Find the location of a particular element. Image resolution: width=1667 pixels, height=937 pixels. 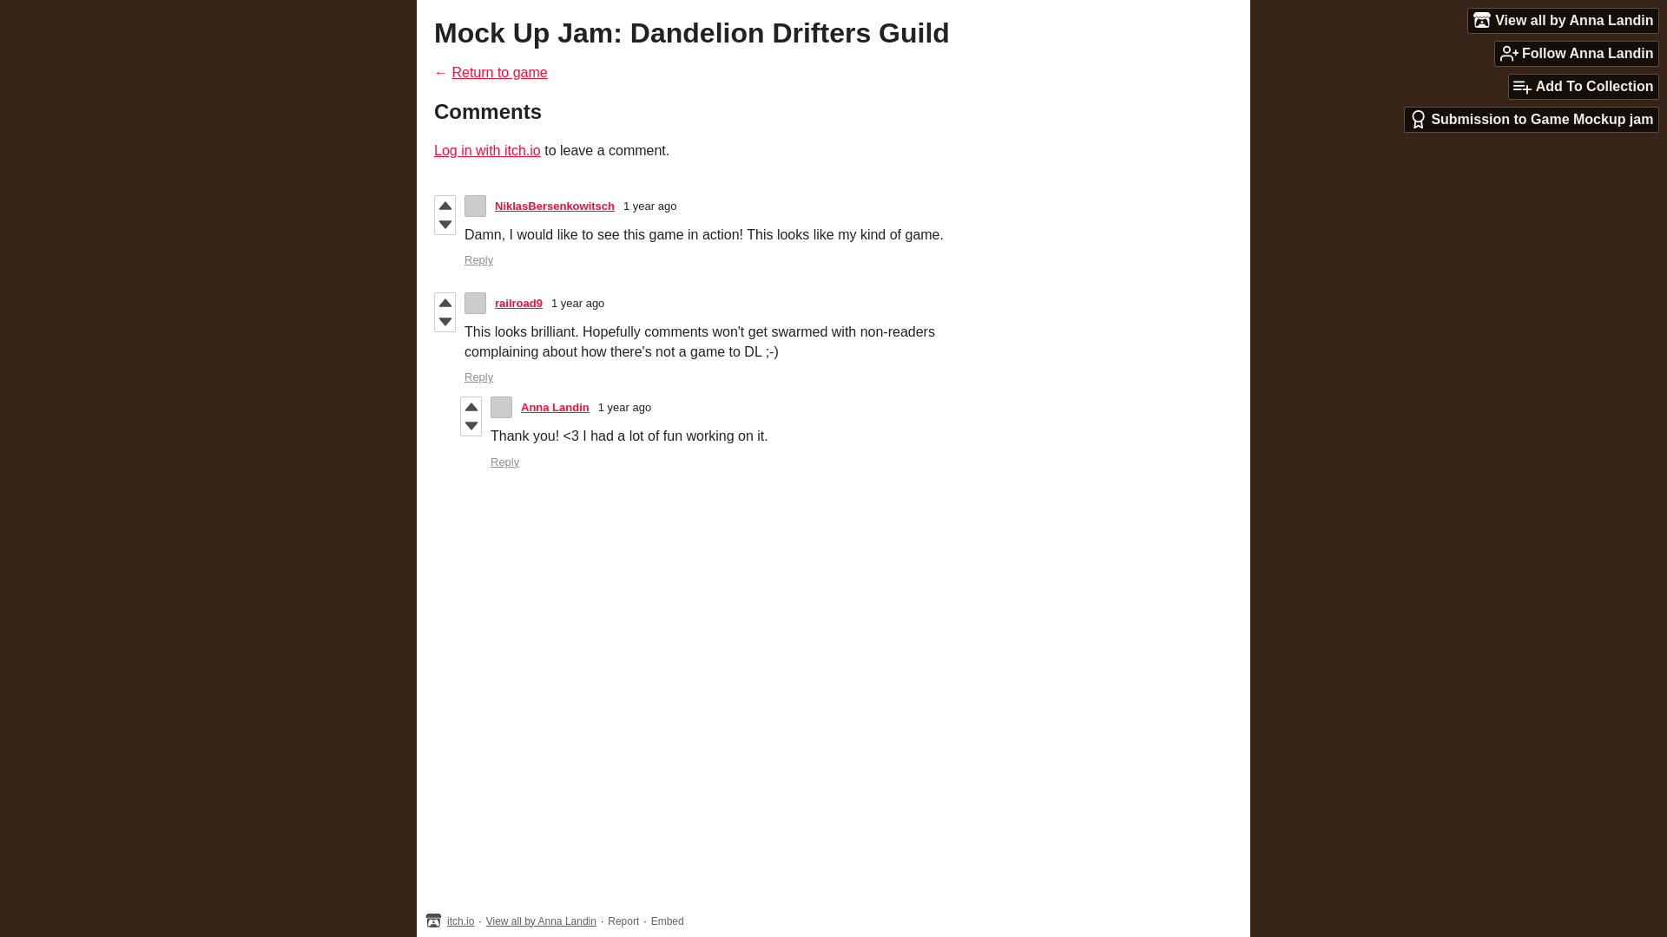

Vote up is located at coordinates (445, 205).